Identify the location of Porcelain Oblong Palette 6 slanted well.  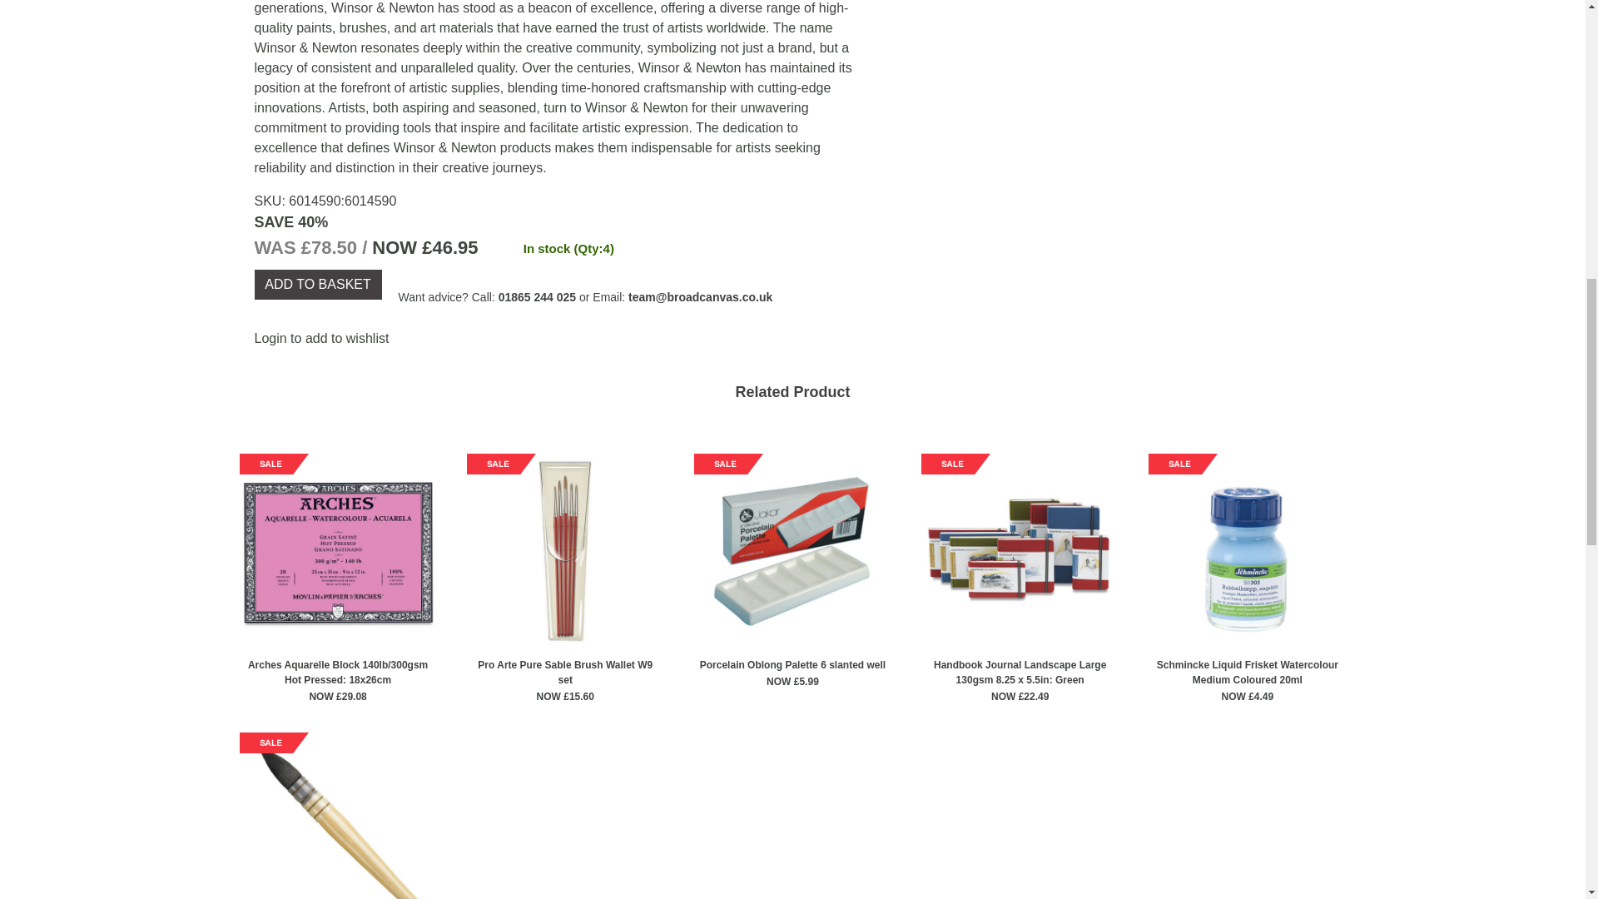
(792, 552).